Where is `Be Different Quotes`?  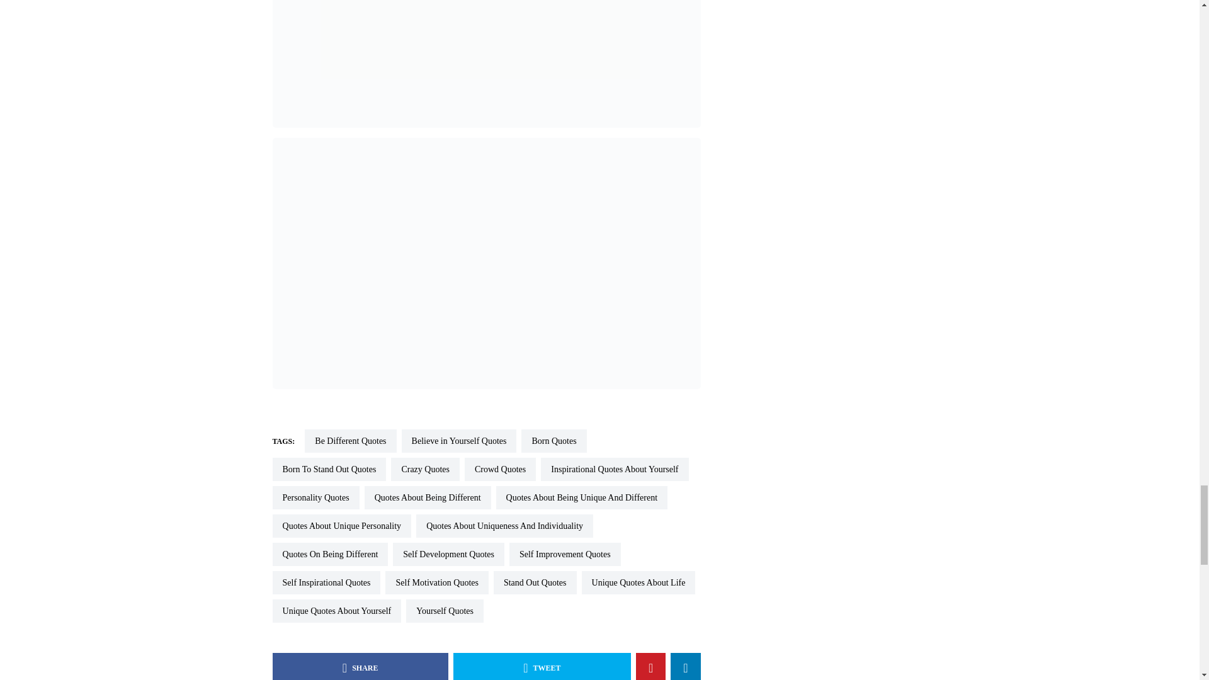 Be Different Quotes is located at coordinates (350, 441).